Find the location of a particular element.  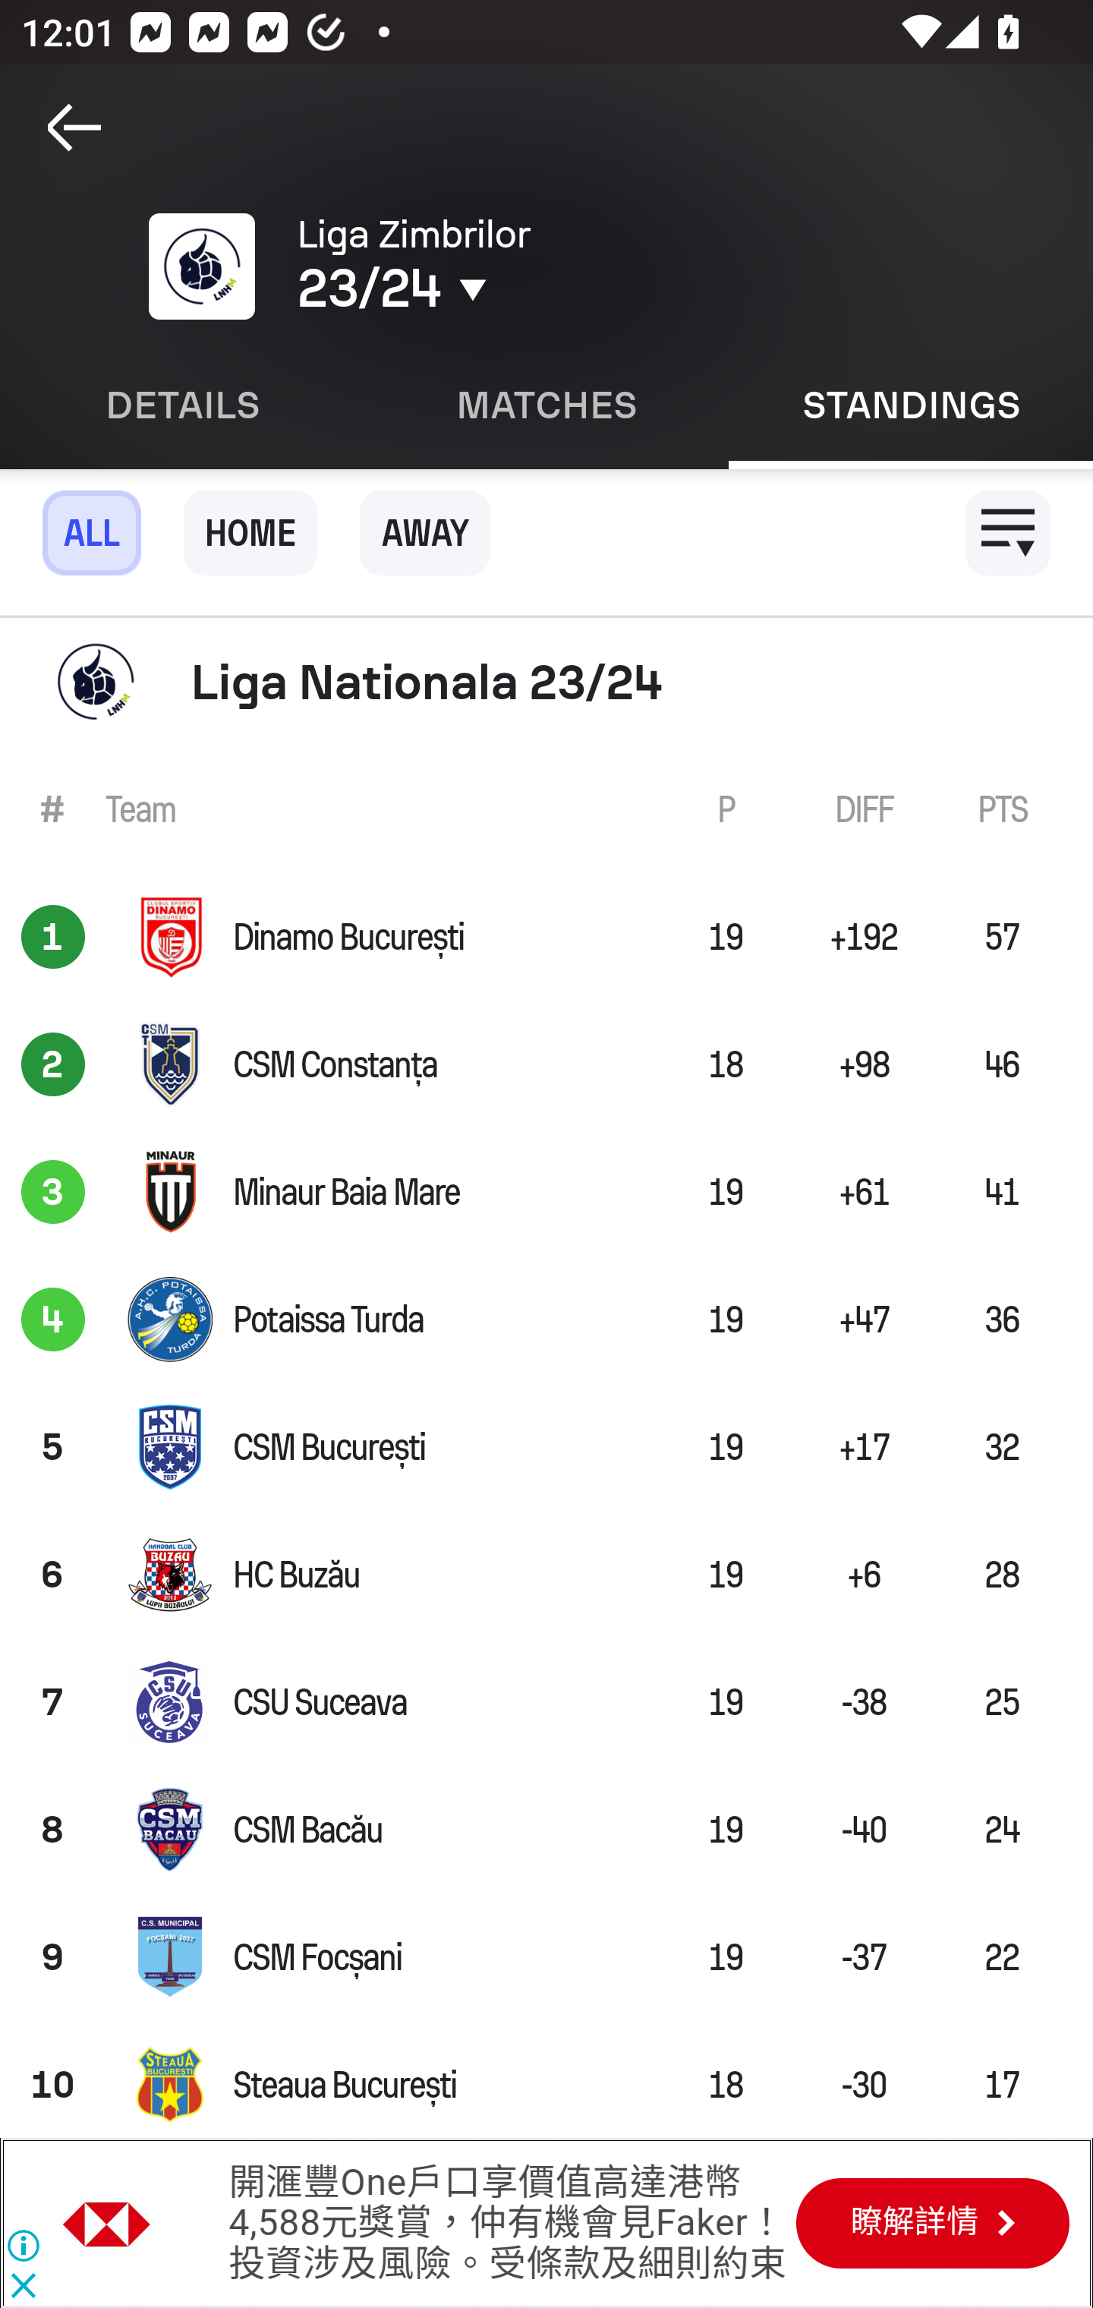

4 Potaissa Turda 19 +47 36 is located at coordinates (546, 1318).